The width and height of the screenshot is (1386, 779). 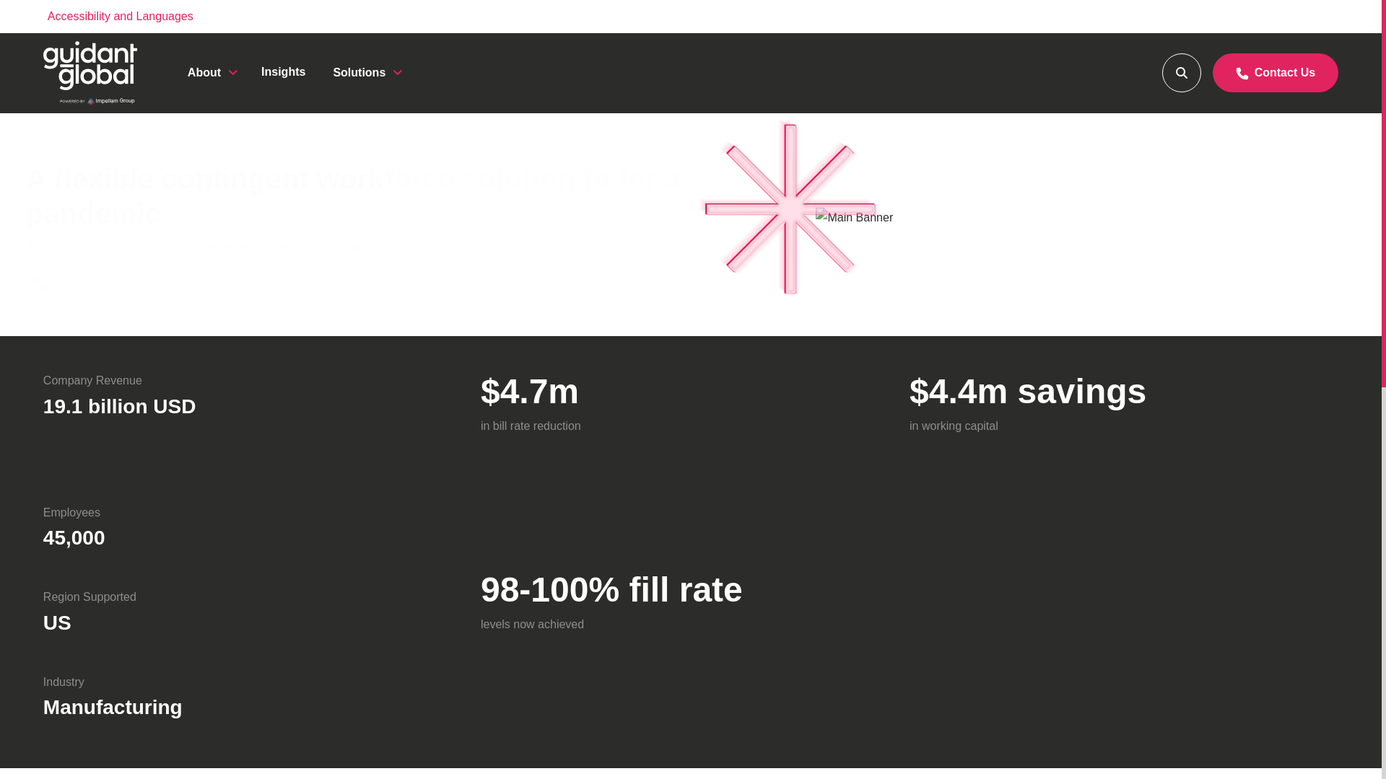 What do you see at coordinates (211, 72) in the screenshot?
I see `About` at bounding box center [211, 72].